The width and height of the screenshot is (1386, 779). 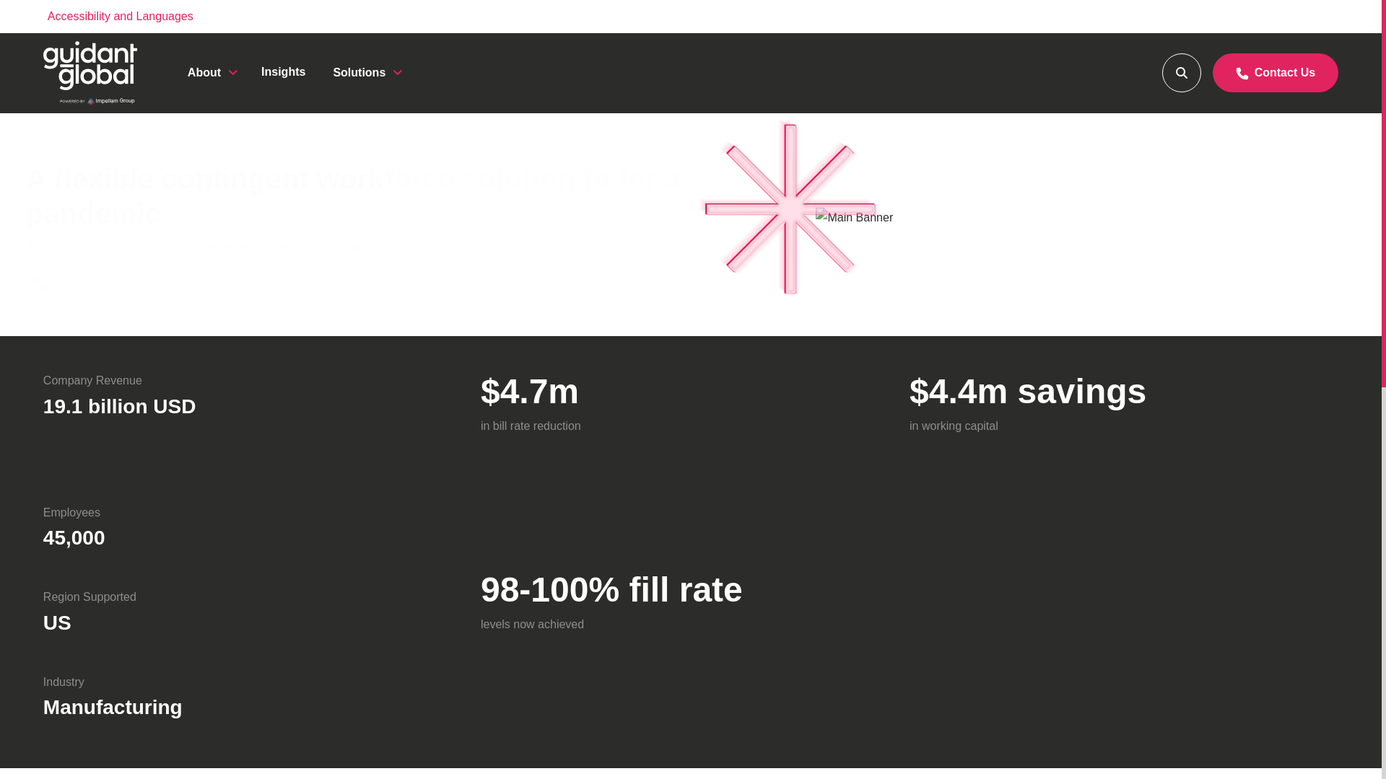 What do you see at coordinates (211, 72) in the screenshot?
I see `About` at bounding box center [211, 72].